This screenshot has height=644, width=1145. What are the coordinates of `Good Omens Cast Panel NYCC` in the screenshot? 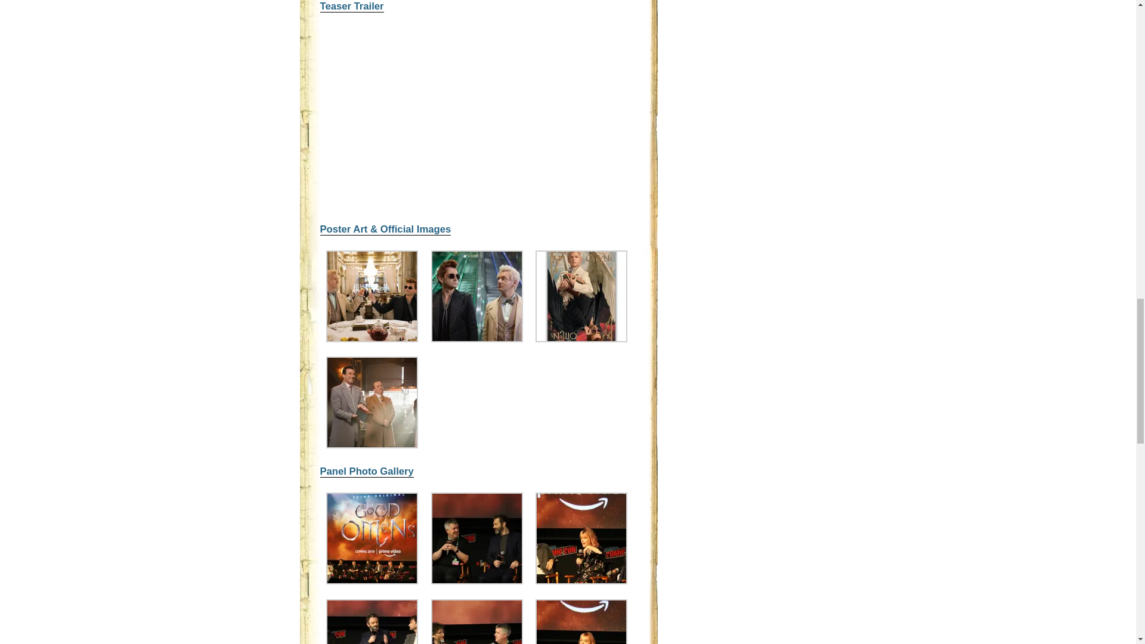 It's located at (477, 581).